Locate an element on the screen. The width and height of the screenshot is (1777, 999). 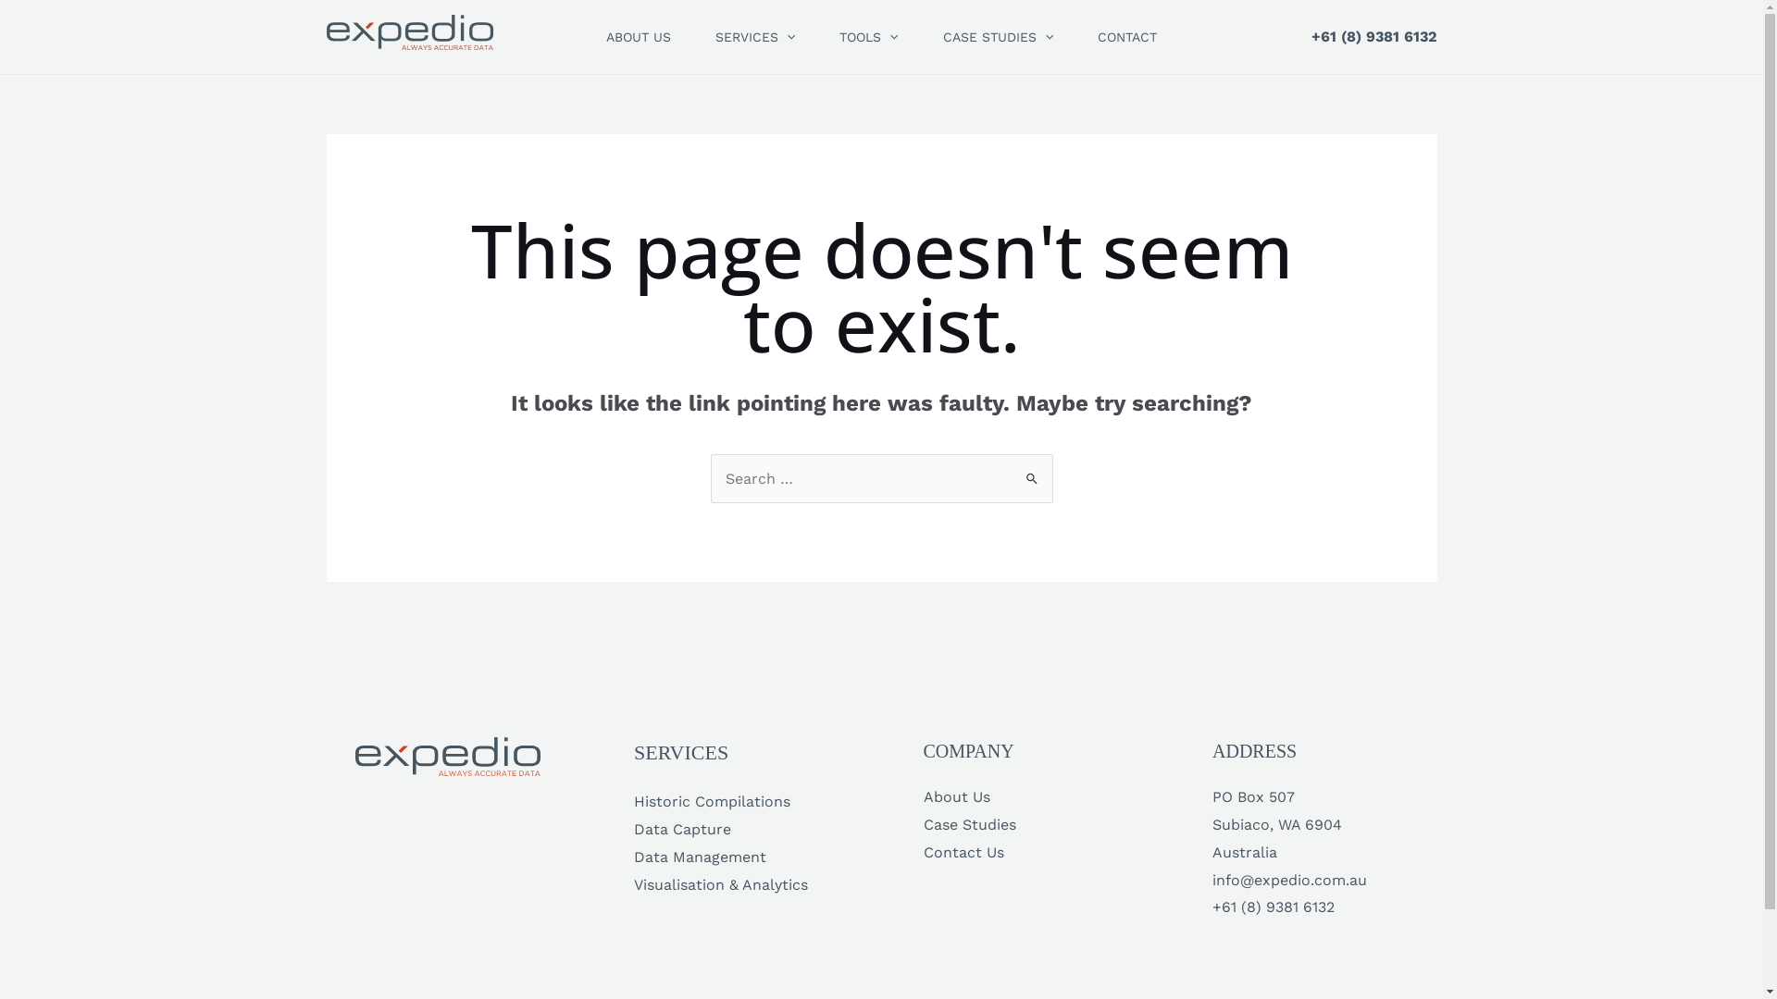
Visualisation & Analytics is located at coordinates (721, 884).